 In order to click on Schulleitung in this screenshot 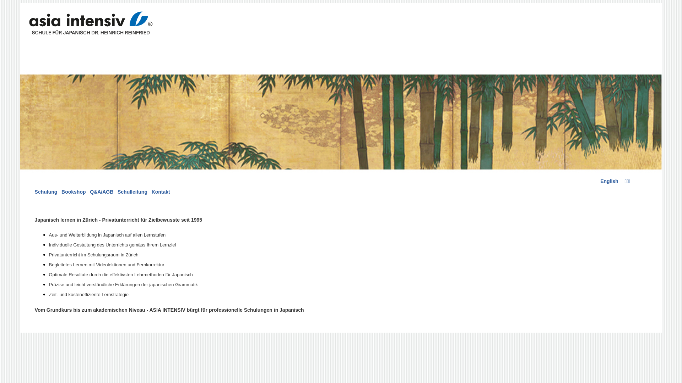, I will do `click(132, 192)`.